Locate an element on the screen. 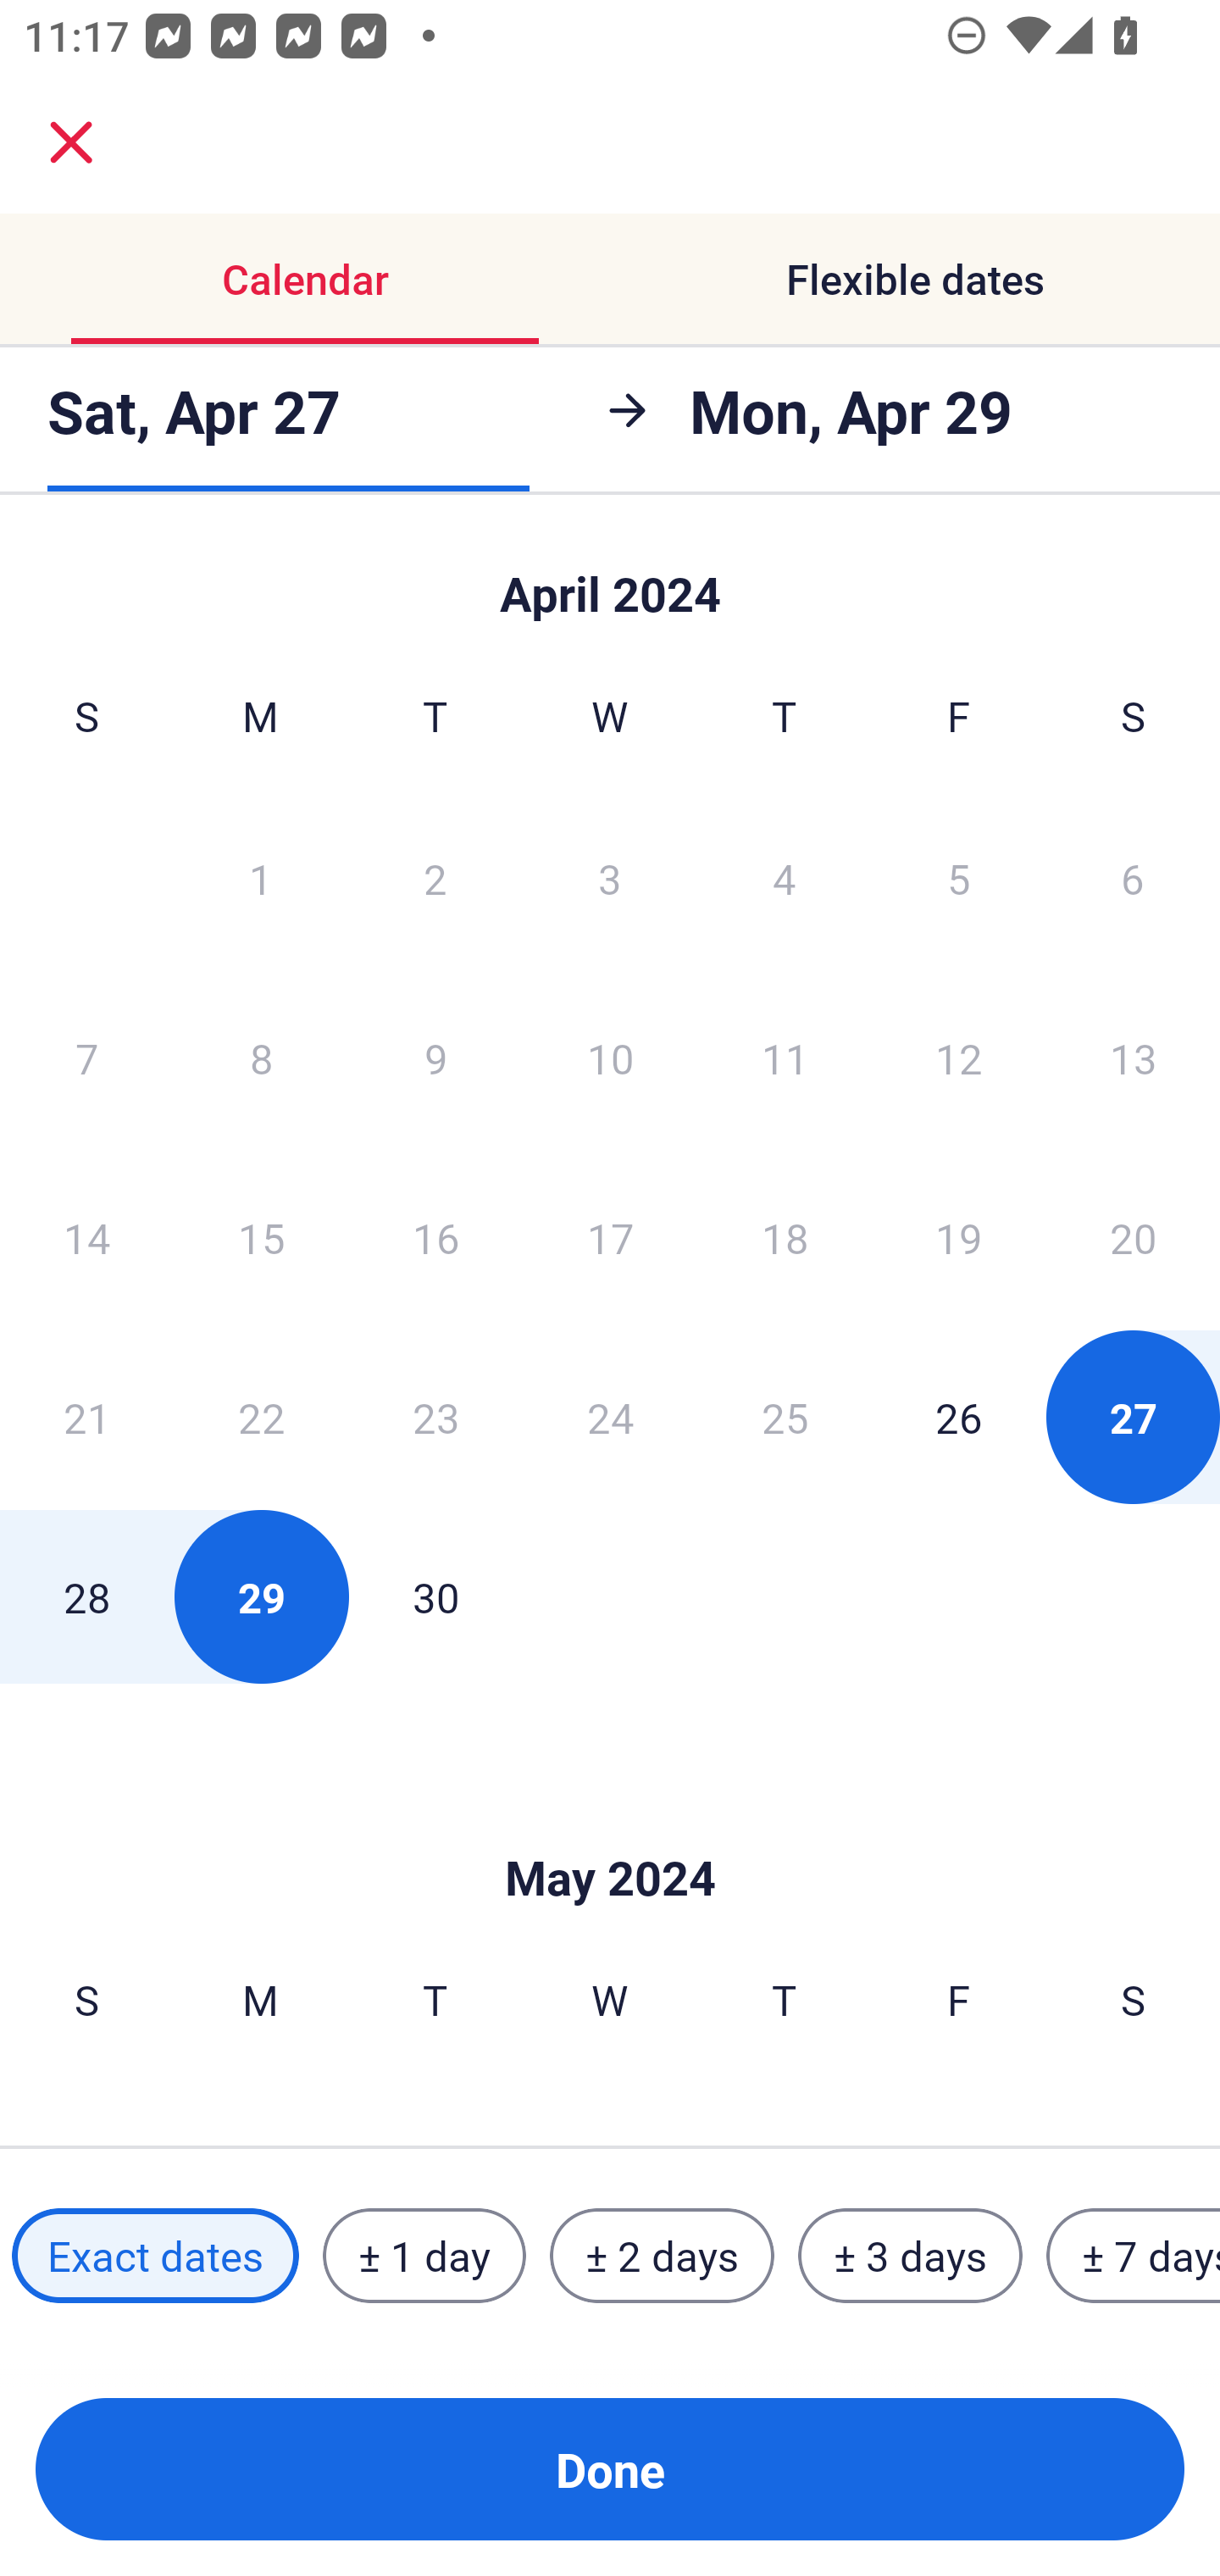  17 Wednesday, April 17, 2024 is located at coordinates (610, 1237).